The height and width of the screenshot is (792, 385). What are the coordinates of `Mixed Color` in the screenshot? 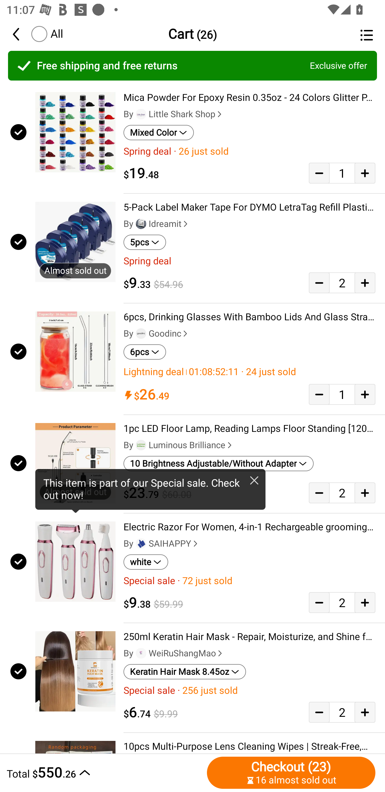 It's located at (159, 132).